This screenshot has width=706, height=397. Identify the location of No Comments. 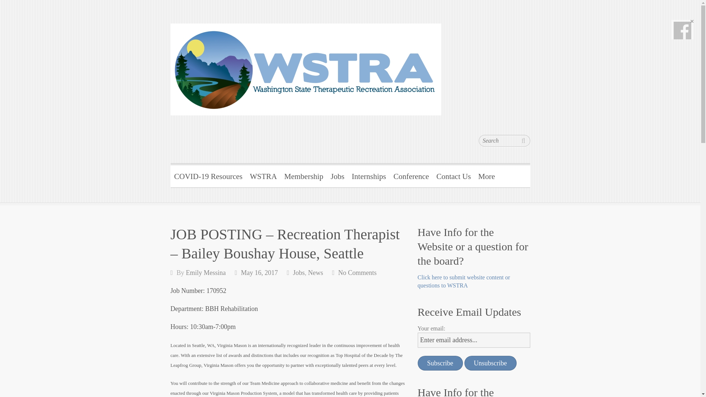
(357, 273).